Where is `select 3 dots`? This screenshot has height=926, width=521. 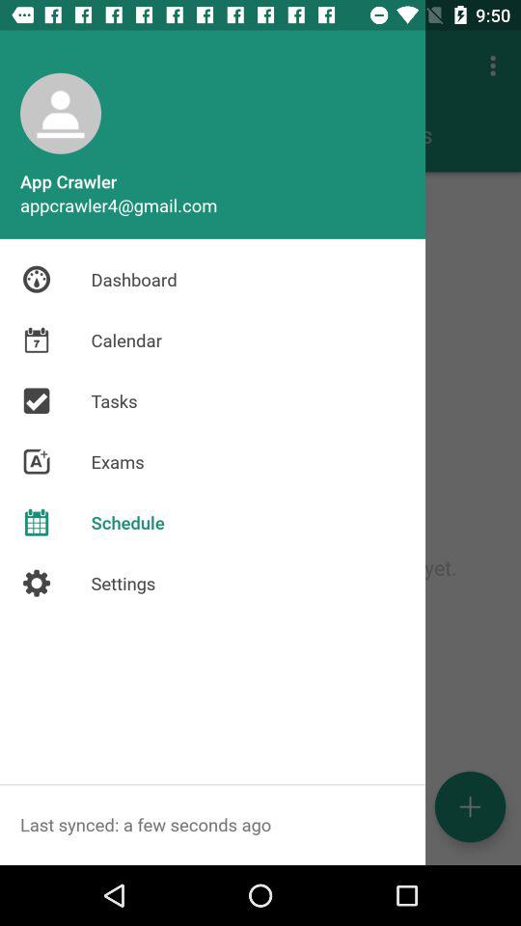
select 3 dots is located at coordinates (496, 66).